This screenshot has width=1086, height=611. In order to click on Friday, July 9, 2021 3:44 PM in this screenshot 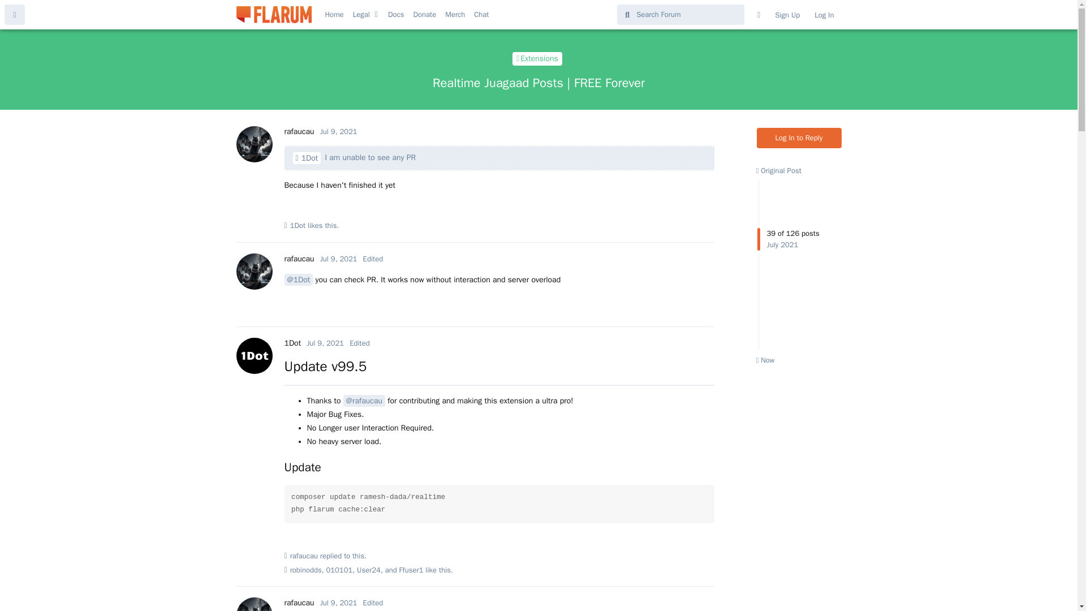, I will do `click(325, 343)`.